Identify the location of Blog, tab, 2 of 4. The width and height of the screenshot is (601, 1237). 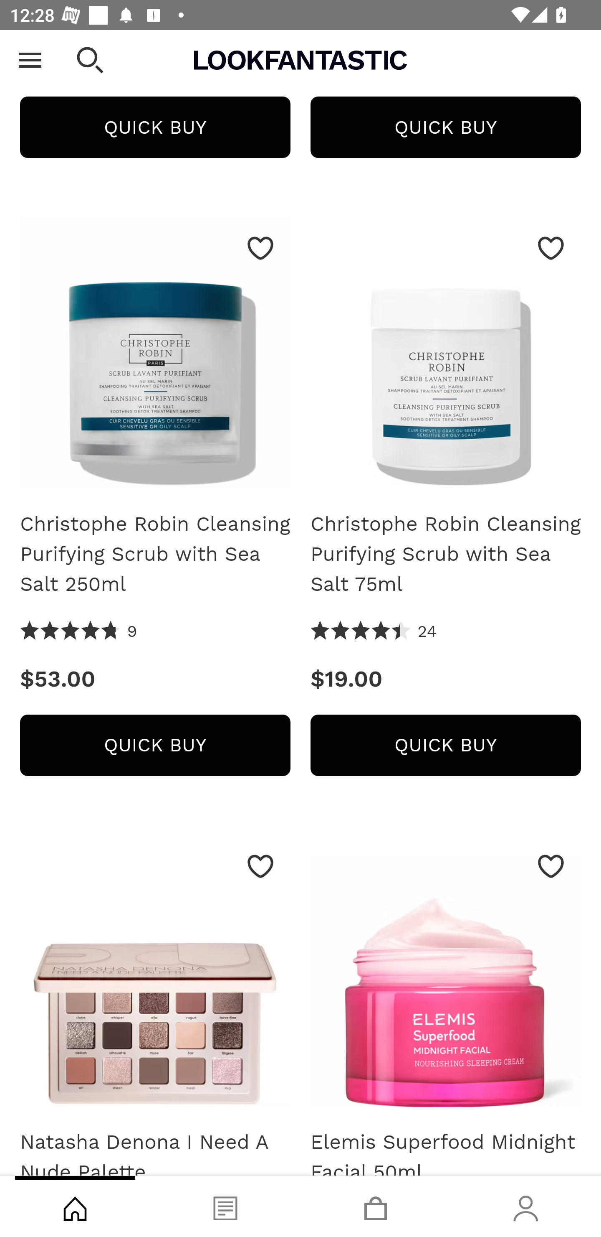
(225, 1206).